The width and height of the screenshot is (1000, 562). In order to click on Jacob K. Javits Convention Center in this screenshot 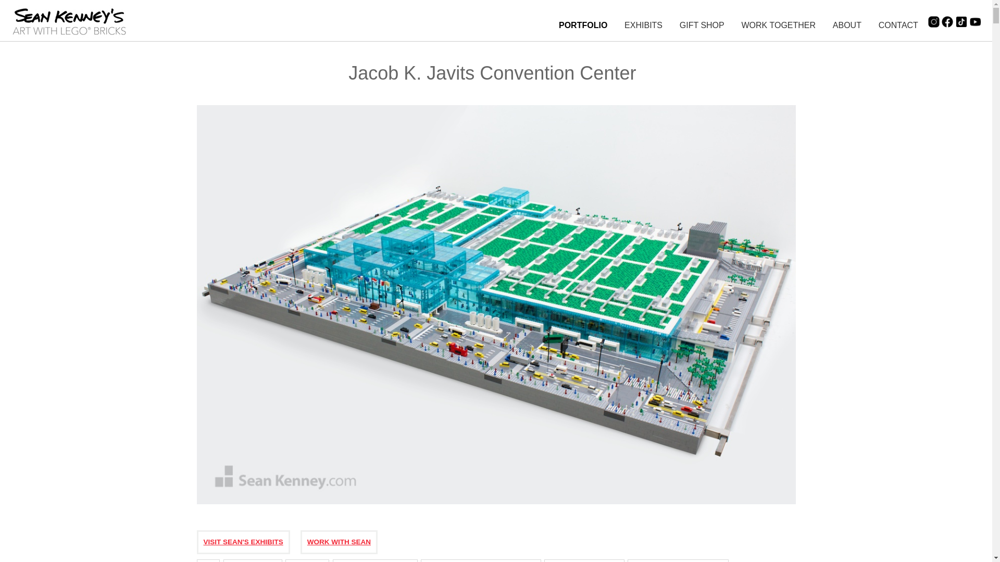, I will do `click(496, 506)`.